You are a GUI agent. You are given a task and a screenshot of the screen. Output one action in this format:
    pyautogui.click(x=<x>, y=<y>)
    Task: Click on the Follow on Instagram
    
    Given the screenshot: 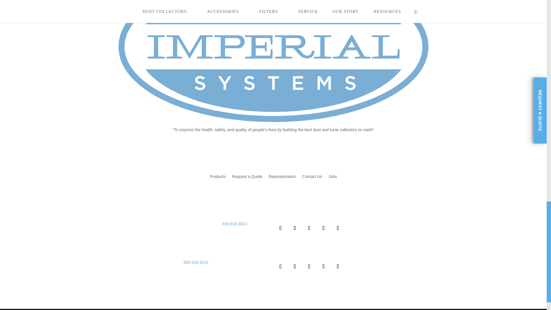 What is the action you would take?
    pyautogui.click(x=337, y=228)
    